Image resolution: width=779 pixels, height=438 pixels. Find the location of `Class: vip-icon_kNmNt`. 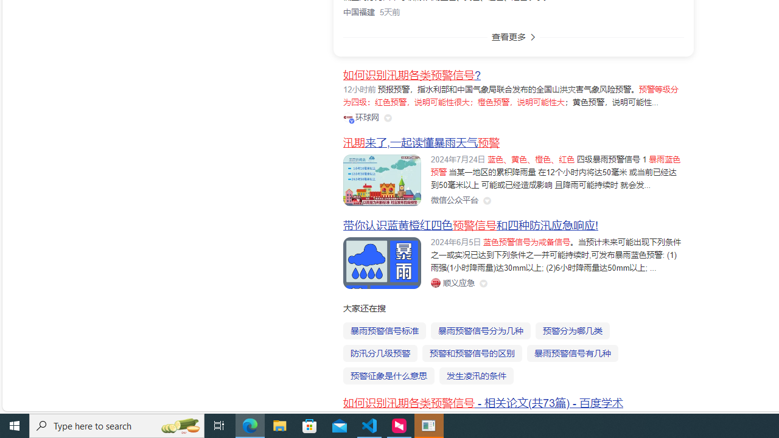

Class: vip-icon_kNmNt is located at coordinates (352, 120).